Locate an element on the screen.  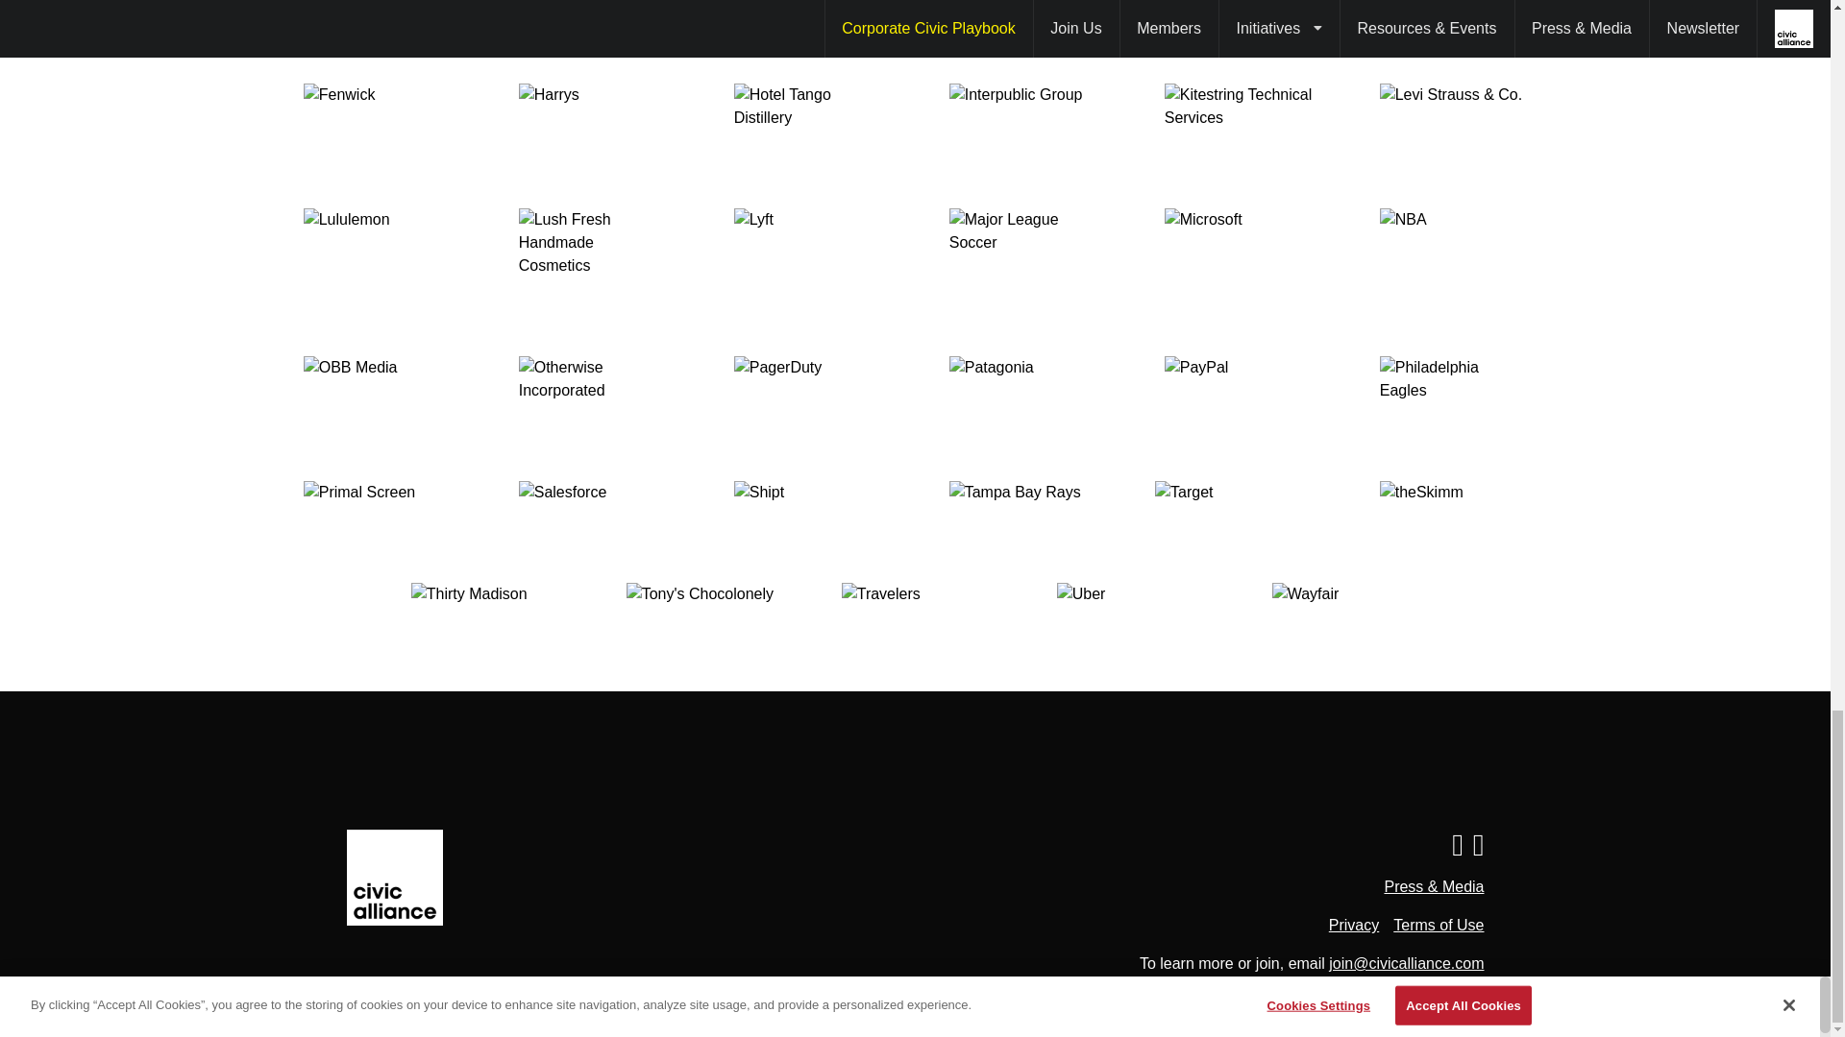
Creative Artists Agency is located at coordinates (1022, 22).